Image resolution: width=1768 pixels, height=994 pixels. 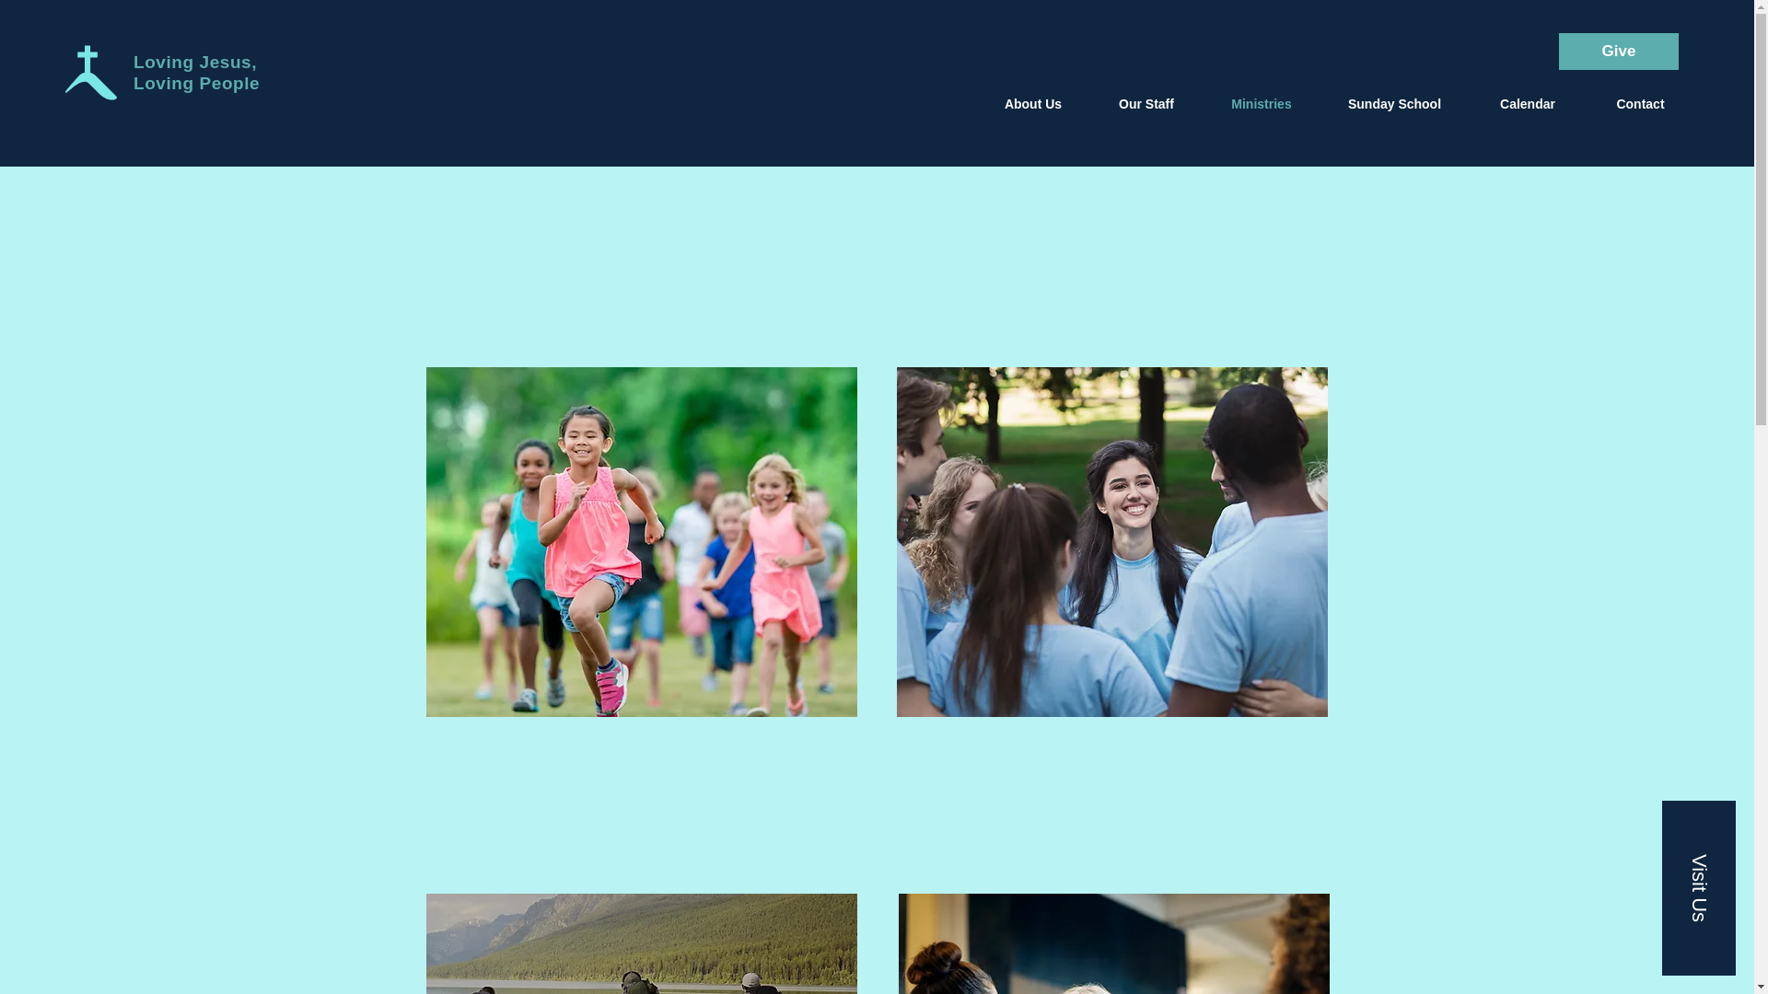 What do you see at coordinates (1146, 104) in the screenshot?
I see `Our Staff` at bounding box center [1146, 104].